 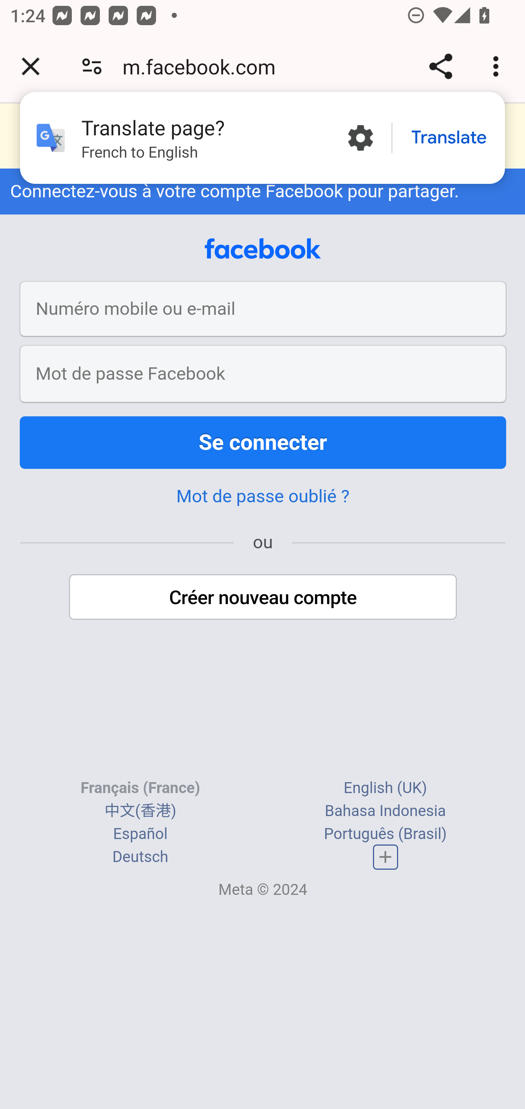 What do you see at coordinates (440, 66) in the screenshot?
I see `Share` at bounding box center [440, 66].